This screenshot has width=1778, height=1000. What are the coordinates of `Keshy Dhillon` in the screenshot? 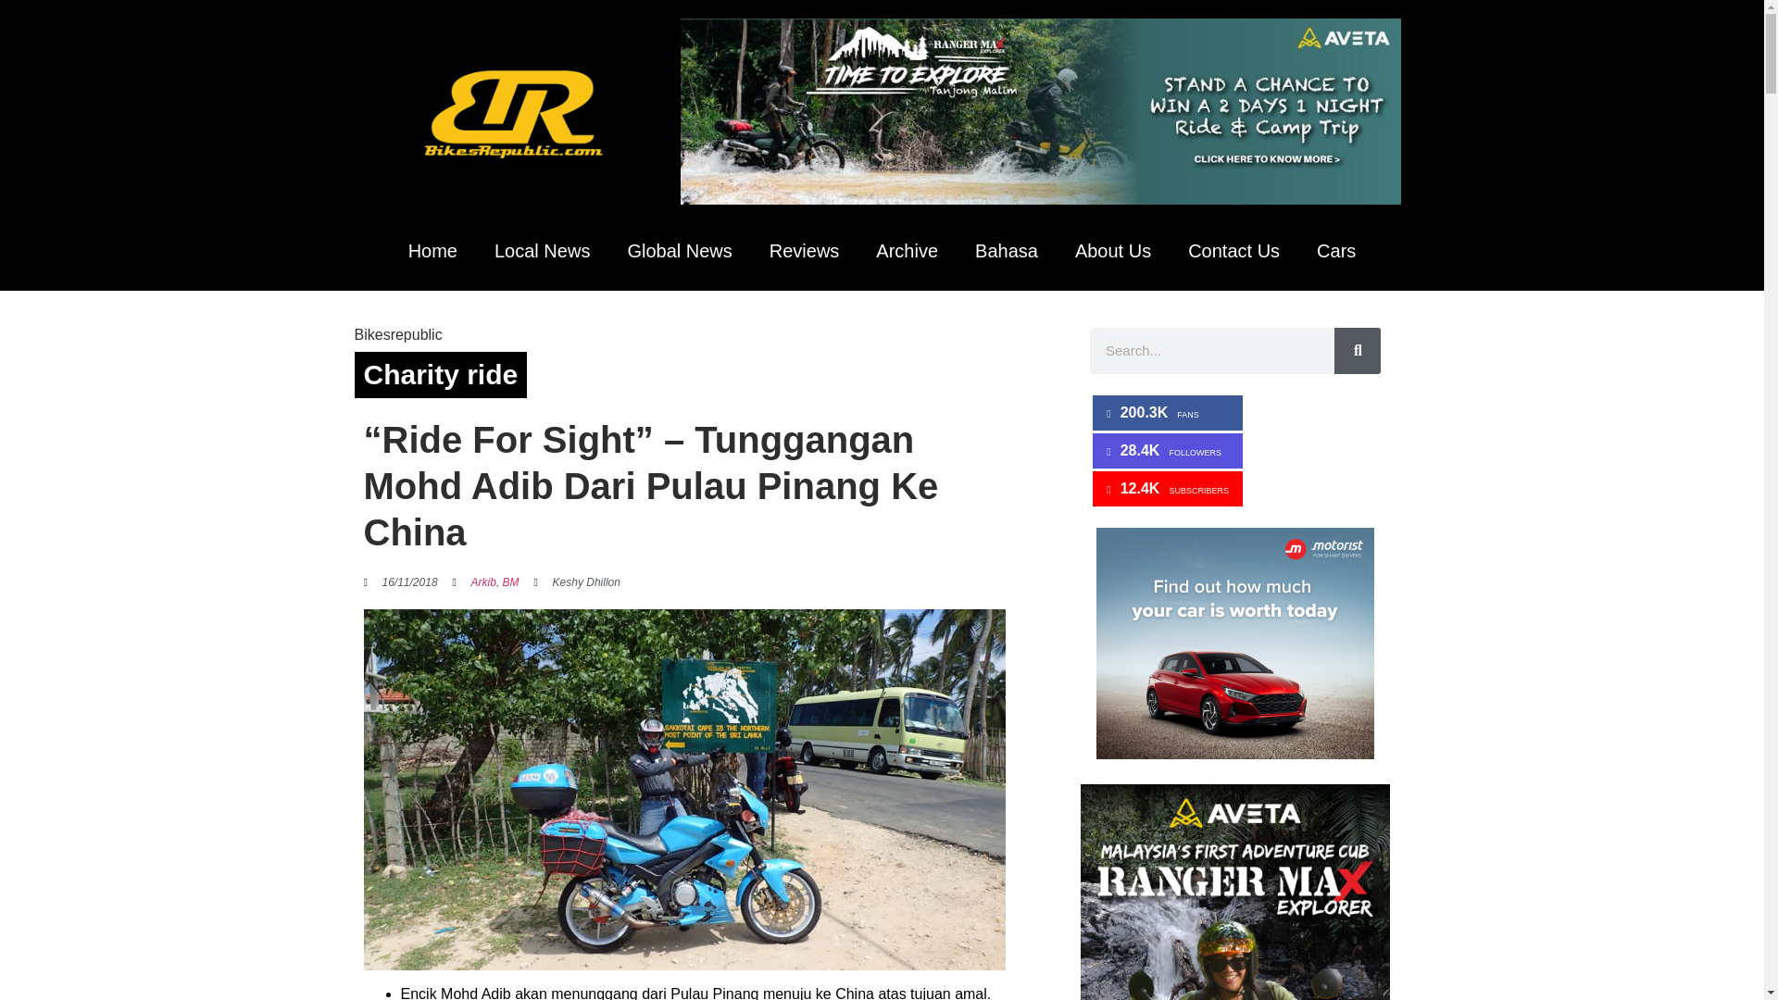 It's located at (578, 581).